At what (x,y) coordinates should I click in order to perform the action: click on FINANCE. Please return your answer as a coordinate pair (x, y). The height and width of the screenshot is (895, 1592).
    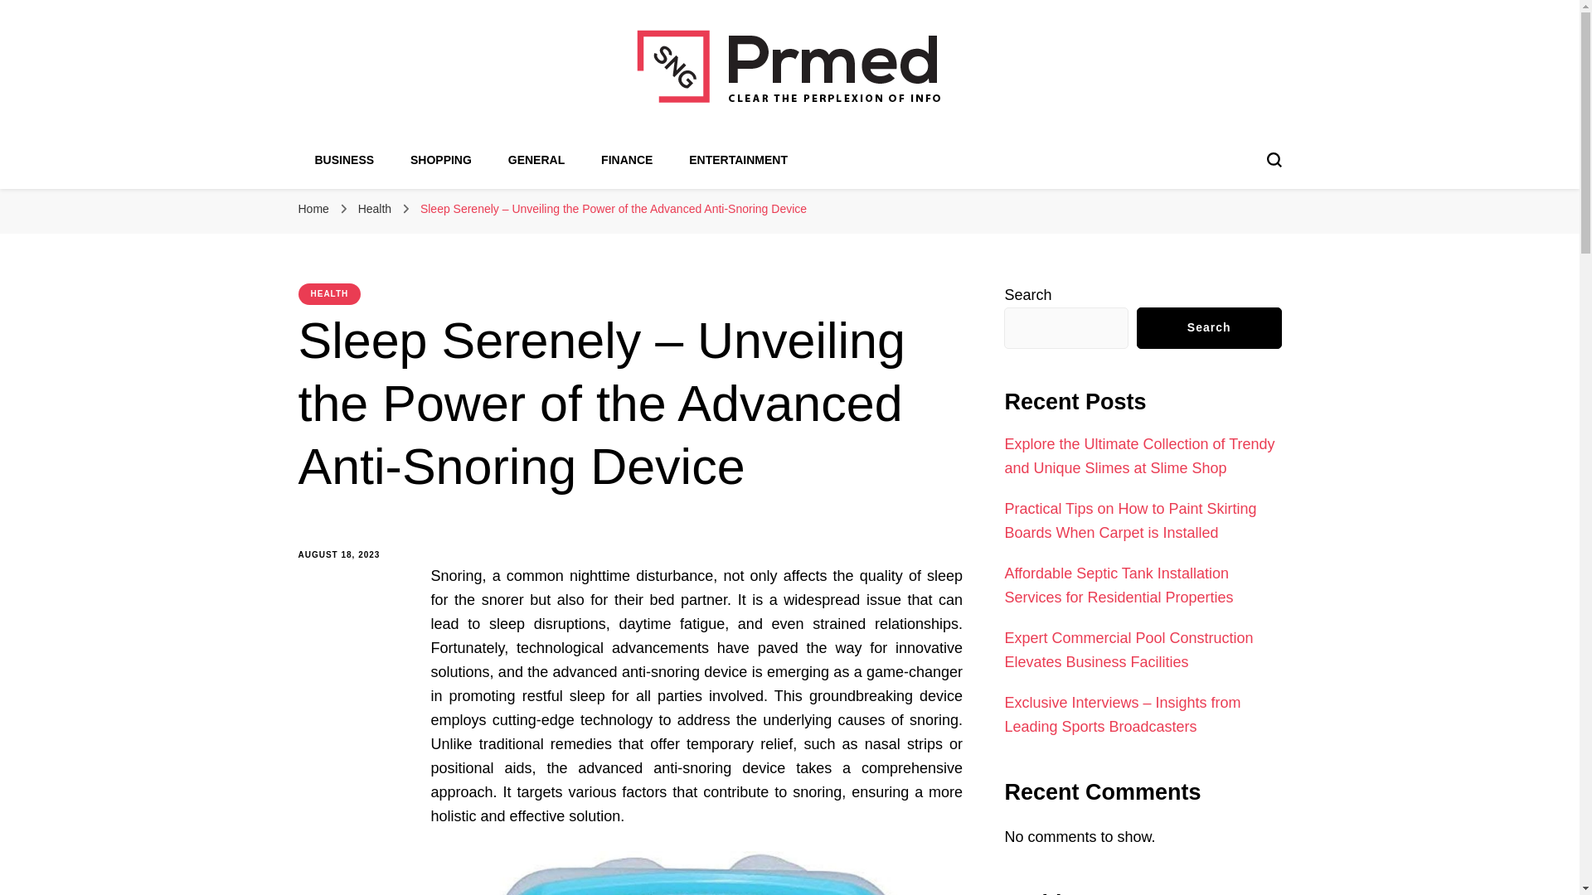
    Looking at the image, I should click on (627, 159).